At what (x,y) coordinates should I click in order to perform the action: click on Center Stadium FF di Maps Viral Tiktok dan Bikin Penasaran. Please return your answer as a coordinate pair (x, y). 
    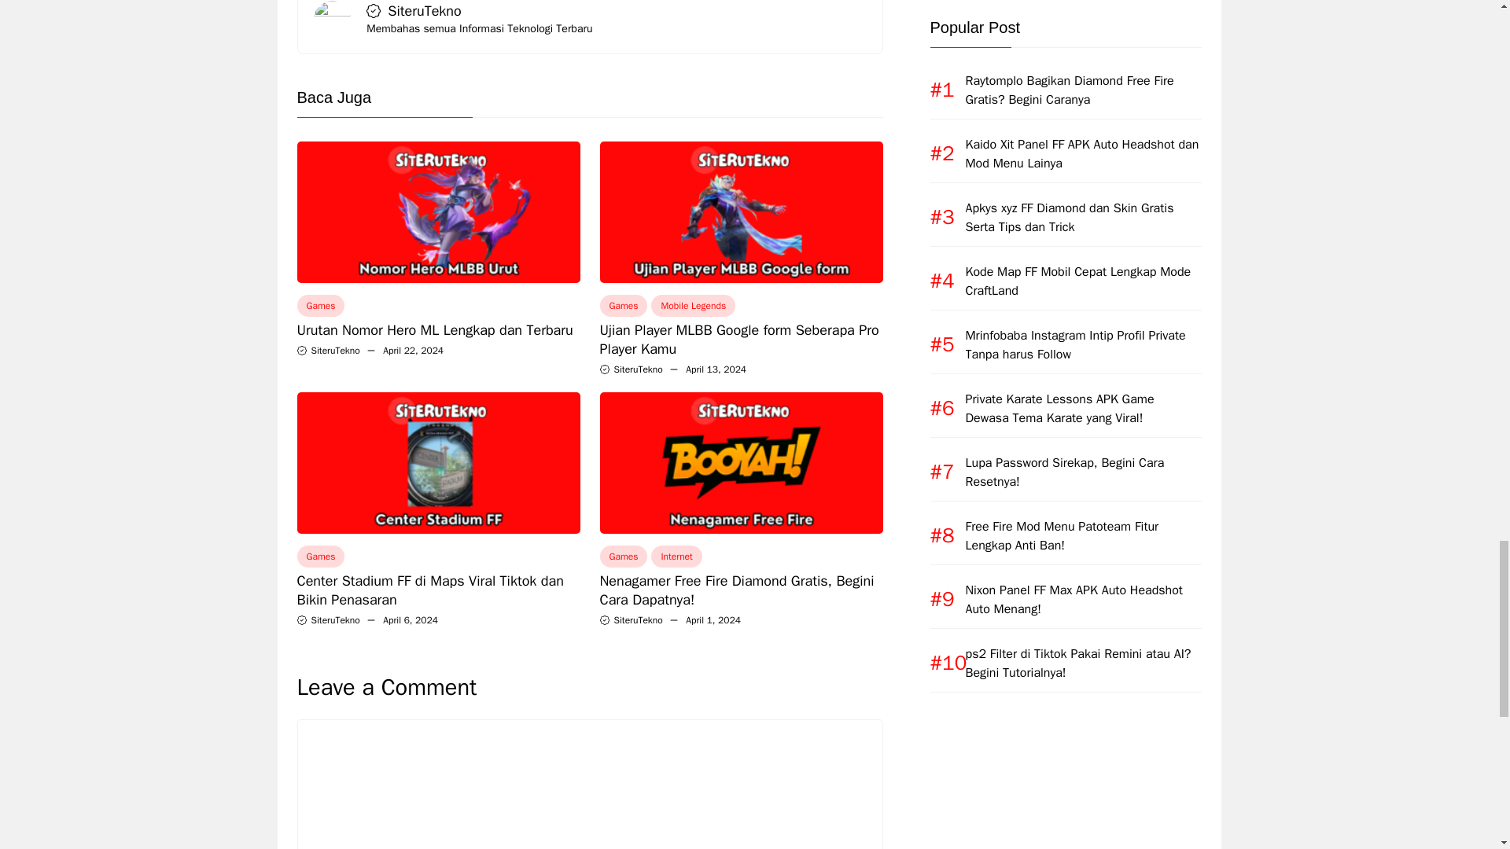
    Looking at the image, I should click on (430, 590).